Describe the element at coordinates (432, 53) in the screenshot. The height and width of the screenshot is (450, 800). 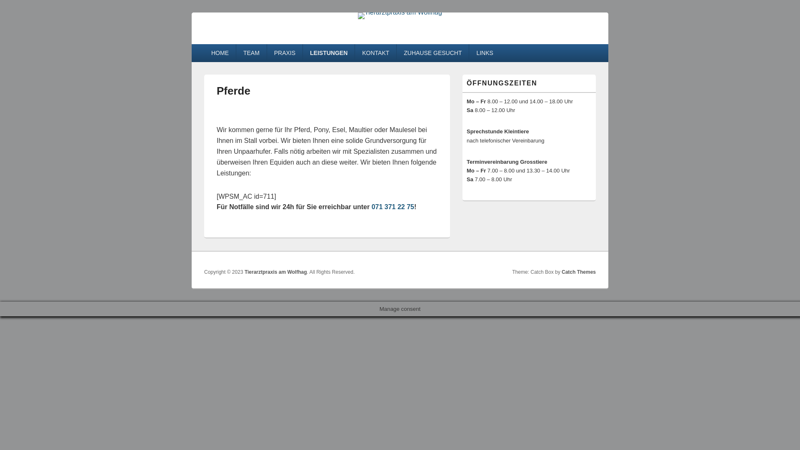
I see `ZUHAUSE GESUCHT` at that location.